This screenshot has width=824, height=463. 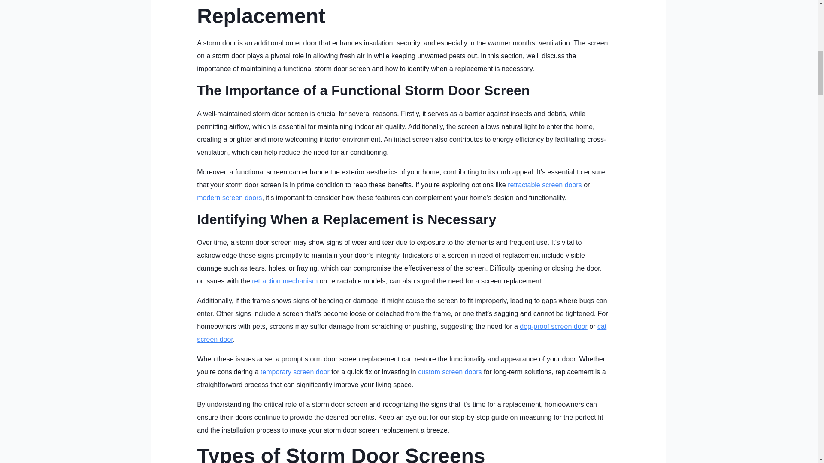 What do you see at coordinates (402, 333) in the screenshot?
I see `cat screen door` at bounding box center [402, 333].